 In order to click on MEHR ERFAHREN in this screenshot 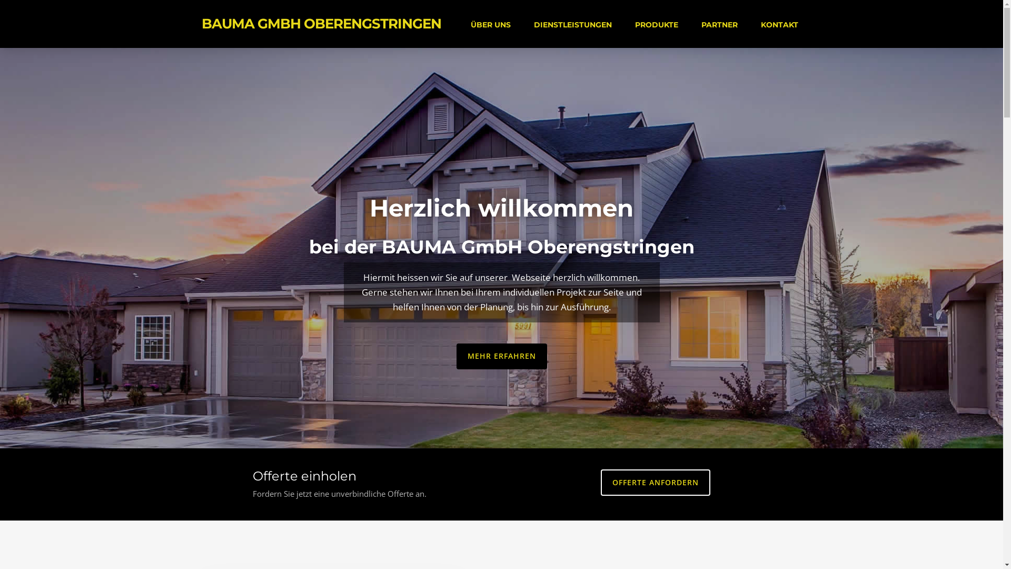, I will do `click(501, 356)`.